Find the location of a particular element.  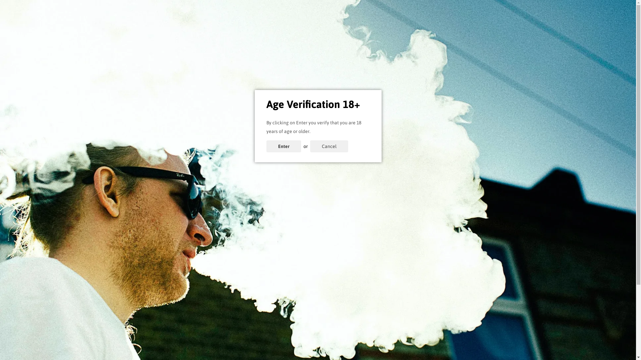

Search is located at coordinates (396, 313).